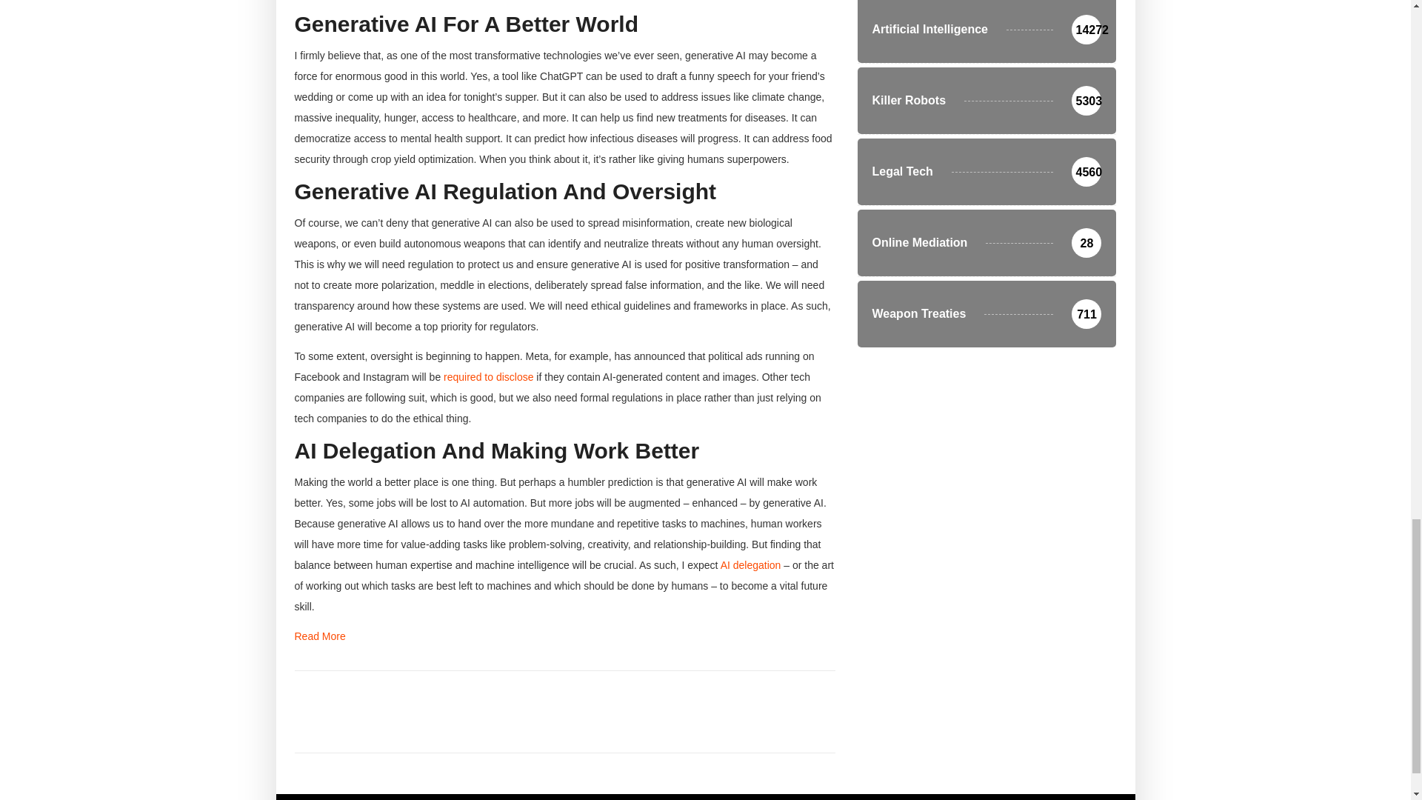 This screenshot has width=1422, height=800. I want to click on AI delegation, so click(751, 564).